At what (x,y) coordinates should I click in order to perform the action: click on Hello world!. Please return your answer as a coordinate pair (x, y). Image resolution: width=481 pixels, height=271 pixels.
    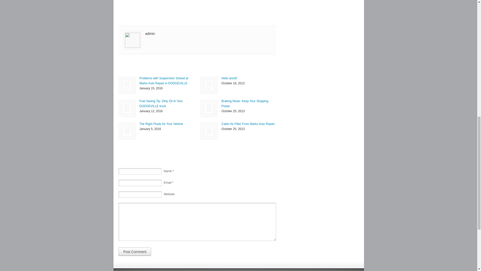
    Looking at the image, I should click on (209, 85).